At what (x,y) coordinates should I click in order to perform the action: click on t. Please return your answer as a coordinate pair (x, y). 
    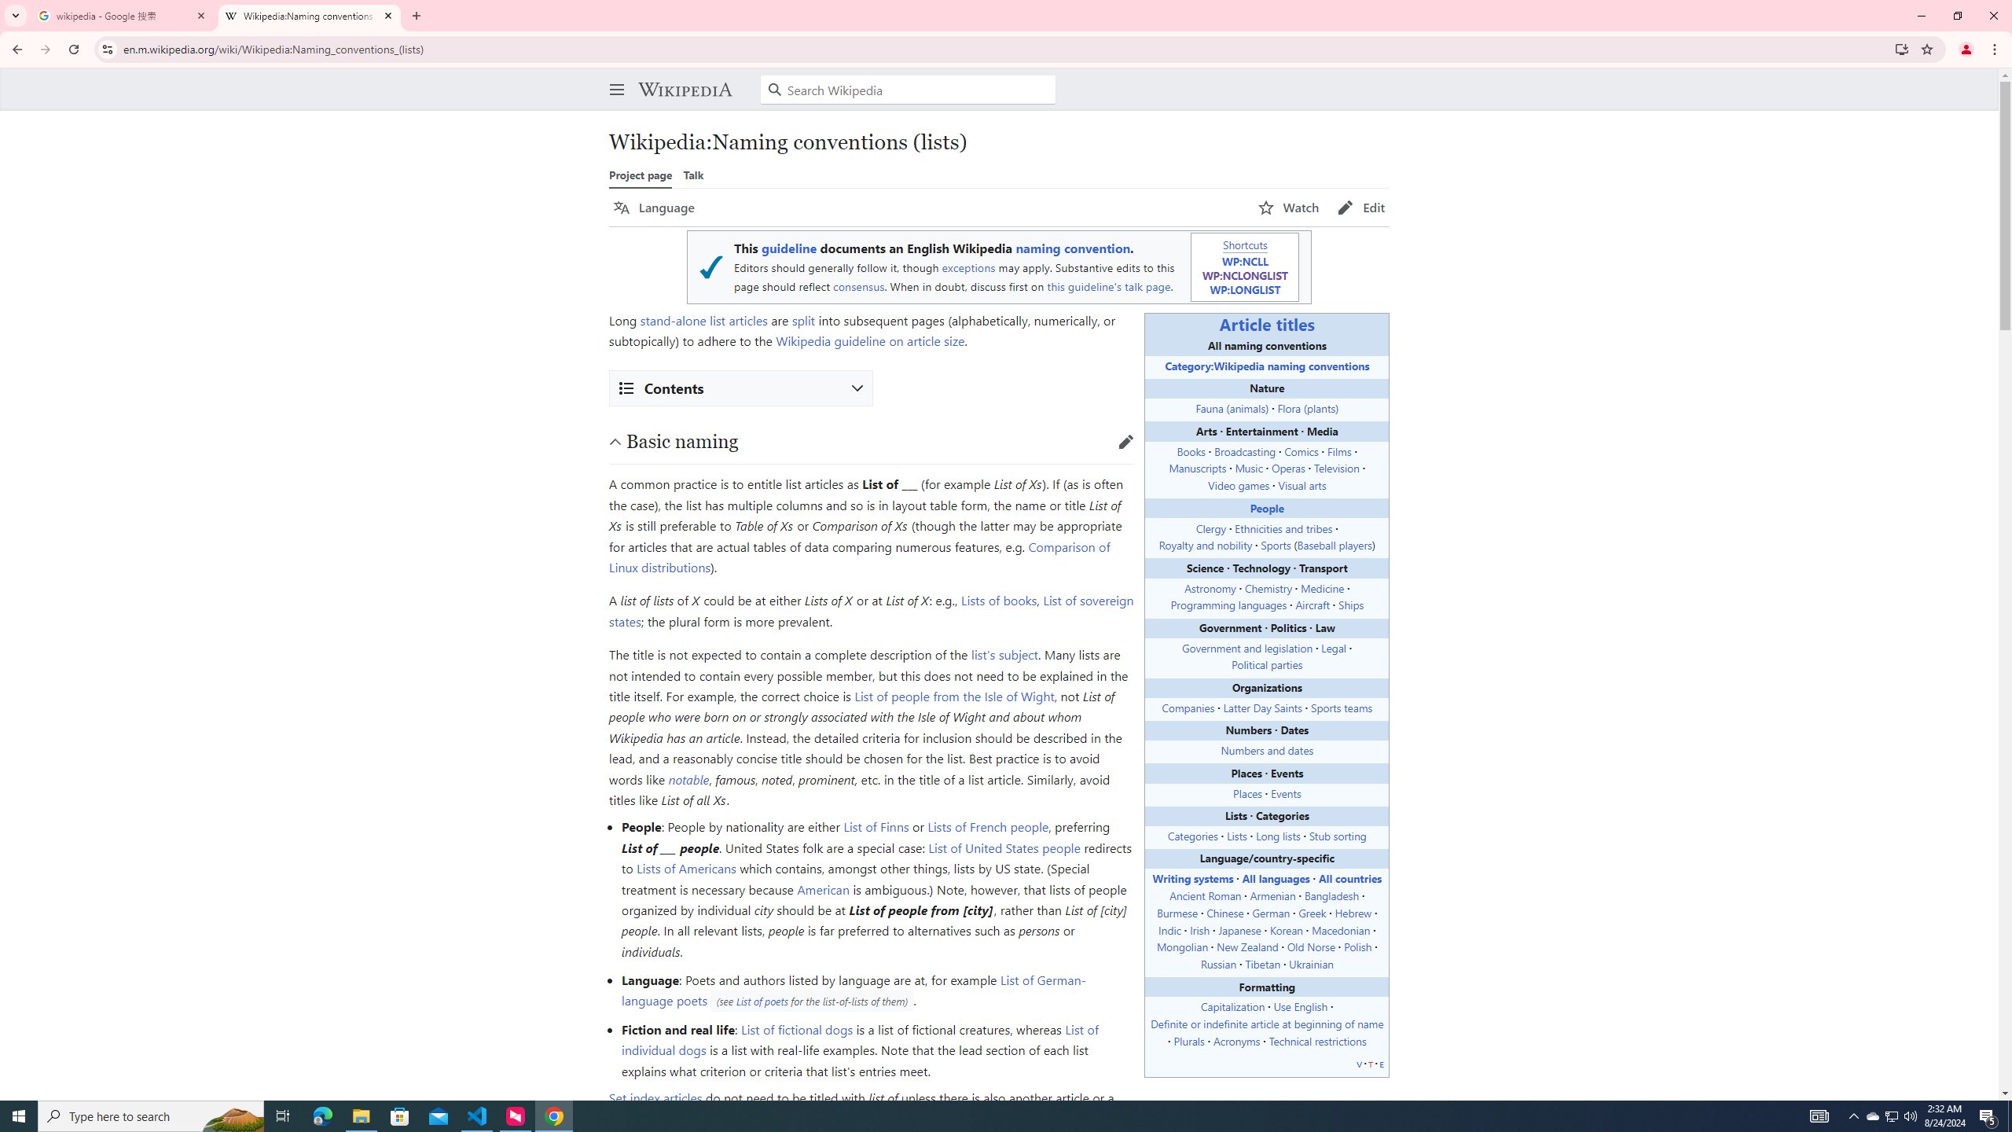
    Looking at the image, I should click on (1371, 1063).